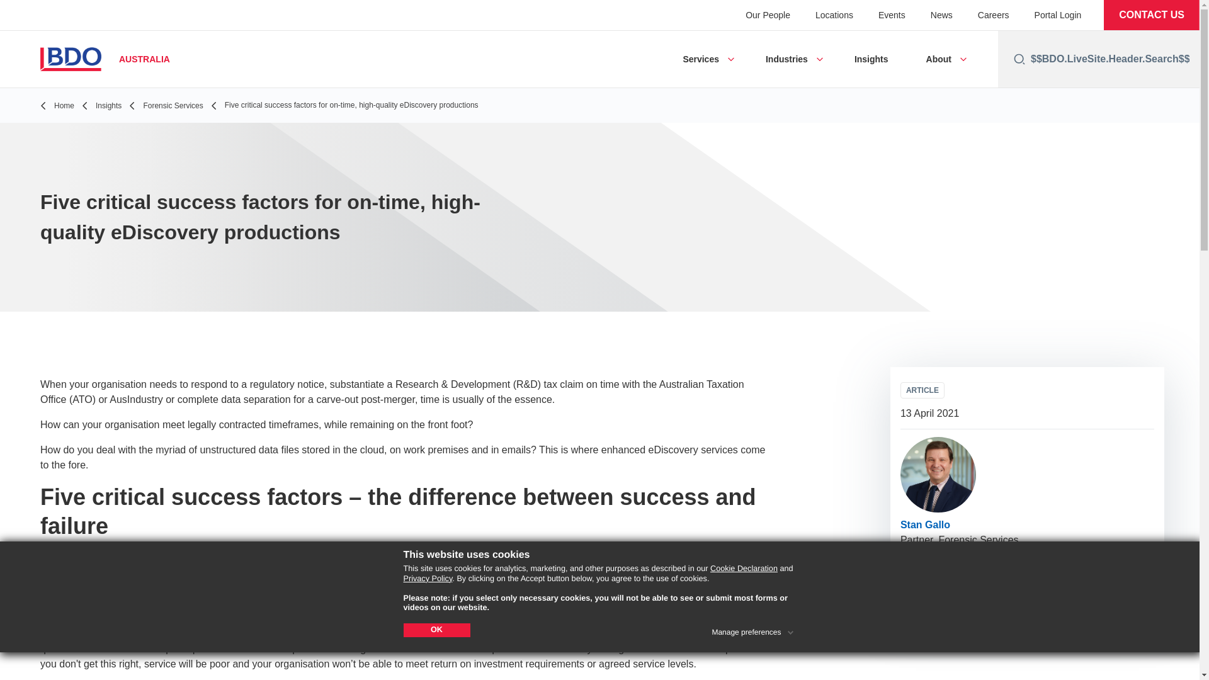 This screenshot has width=1209, height=680. Describe the element at coordinates (436, 630) in the screenshot. I see `OK` at that location.